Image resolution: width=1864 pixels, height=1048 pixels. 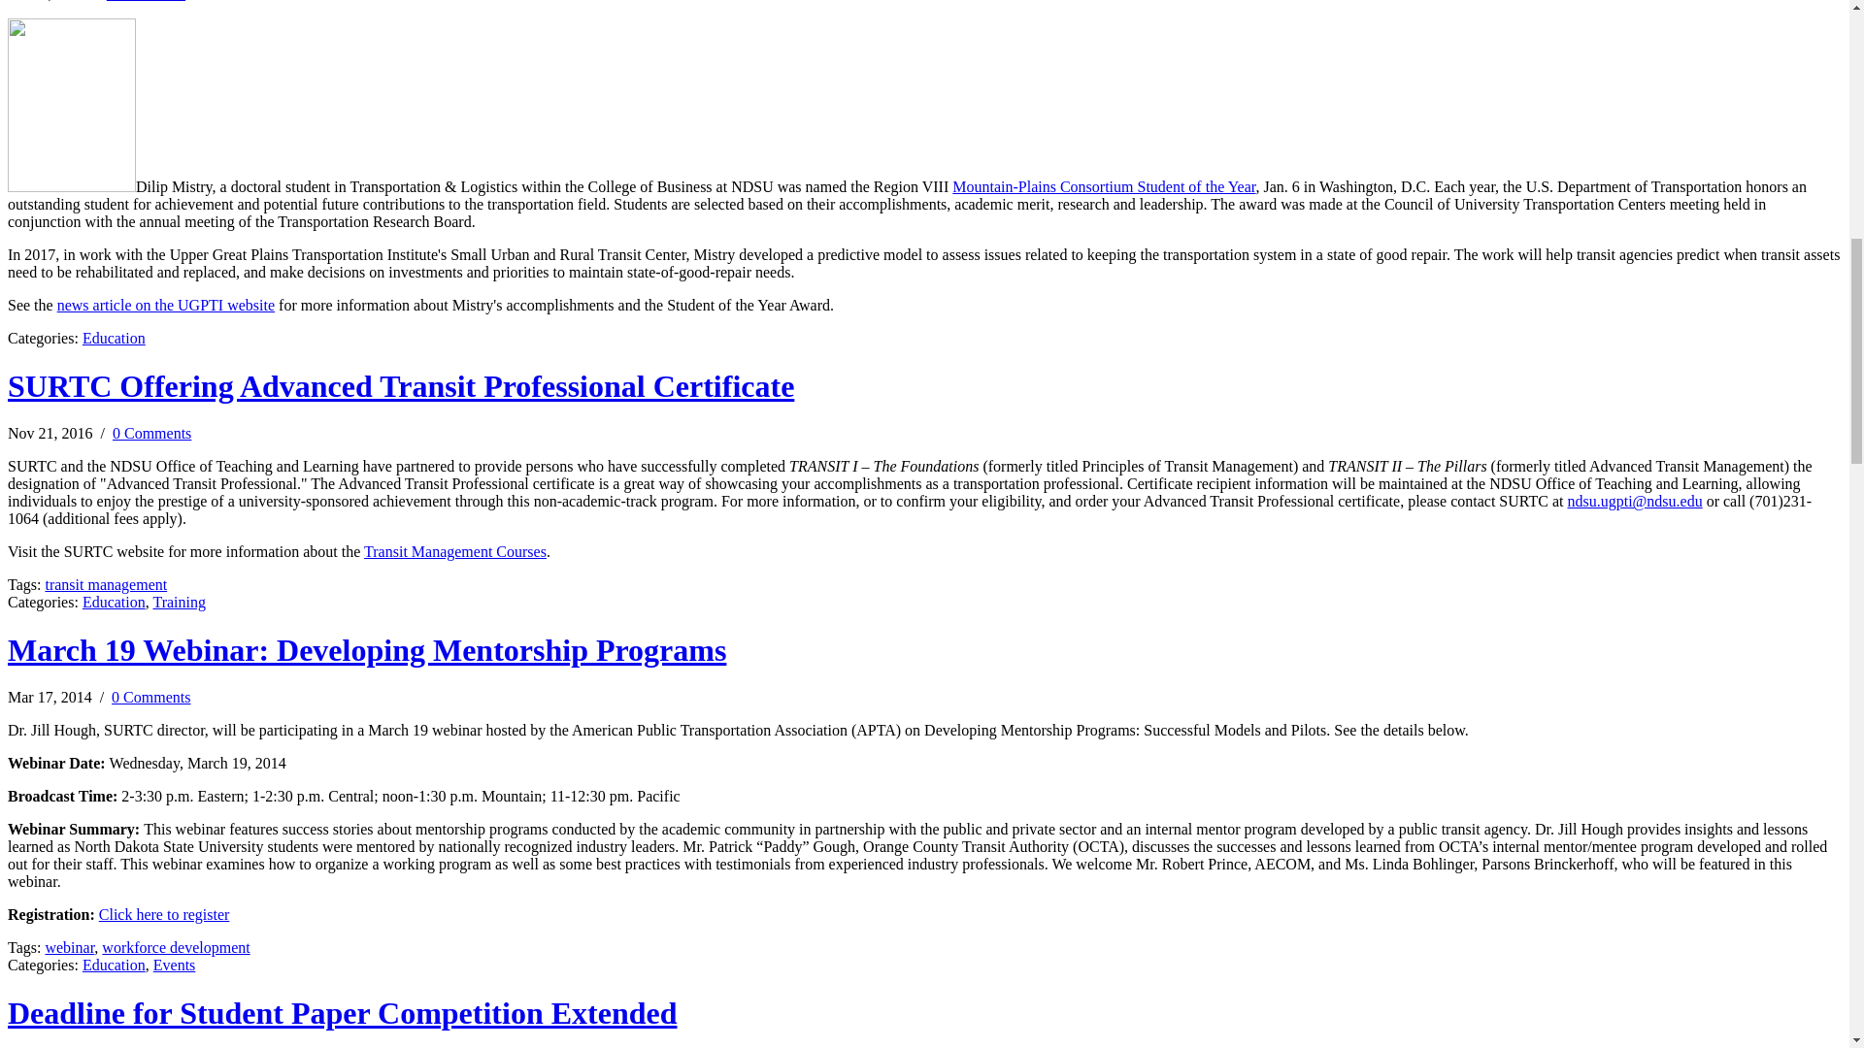 I want to click on 0 Comments, so click(x=146, y=1).